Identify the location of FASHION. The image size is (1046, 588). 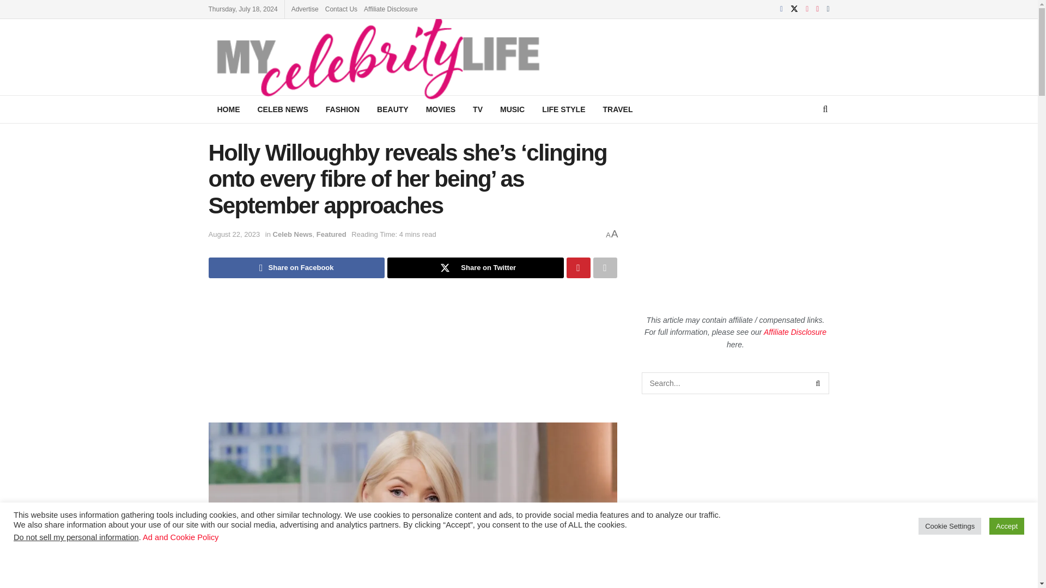
(342, 109).